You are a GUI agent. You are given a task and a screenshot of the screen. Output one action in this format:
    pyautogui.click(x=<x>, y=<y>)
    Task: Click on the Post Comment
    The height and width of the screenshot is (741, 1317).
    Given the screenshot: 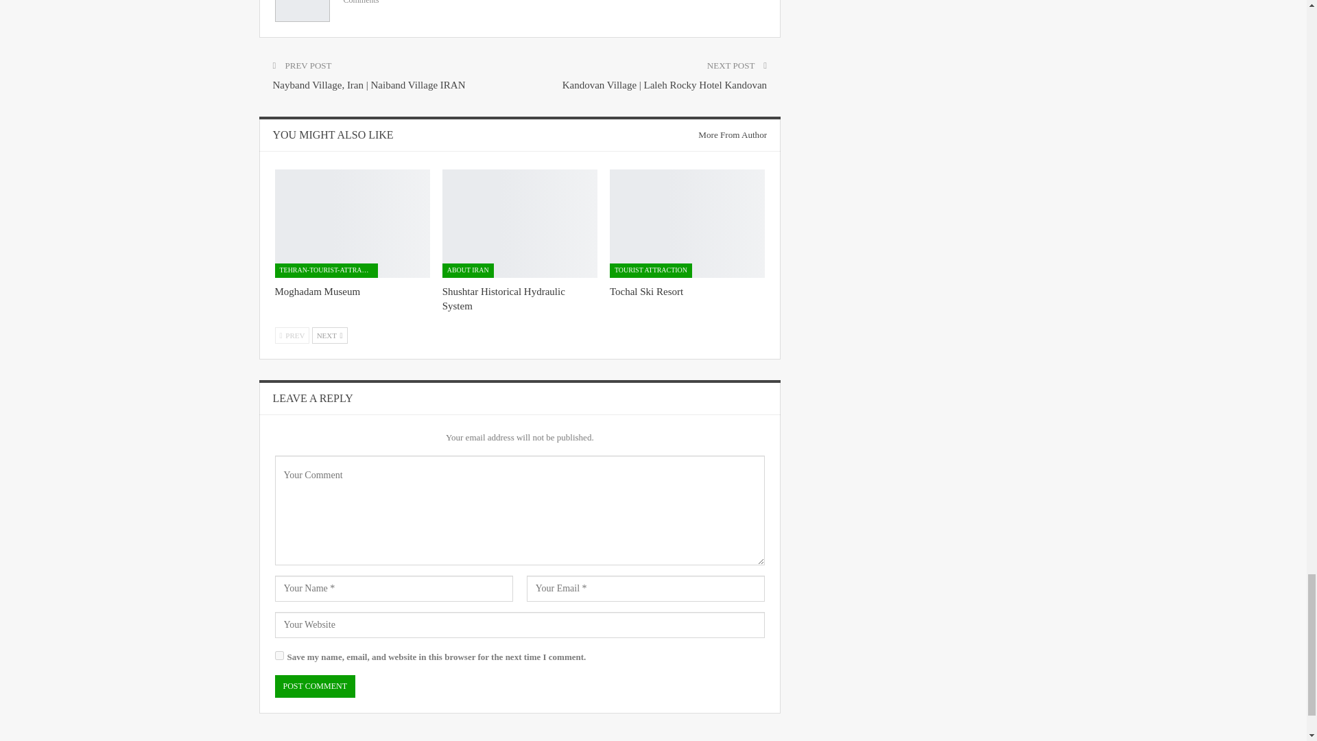 What is the action you would take?
    pyautogui.click(x=314, y=686)
    